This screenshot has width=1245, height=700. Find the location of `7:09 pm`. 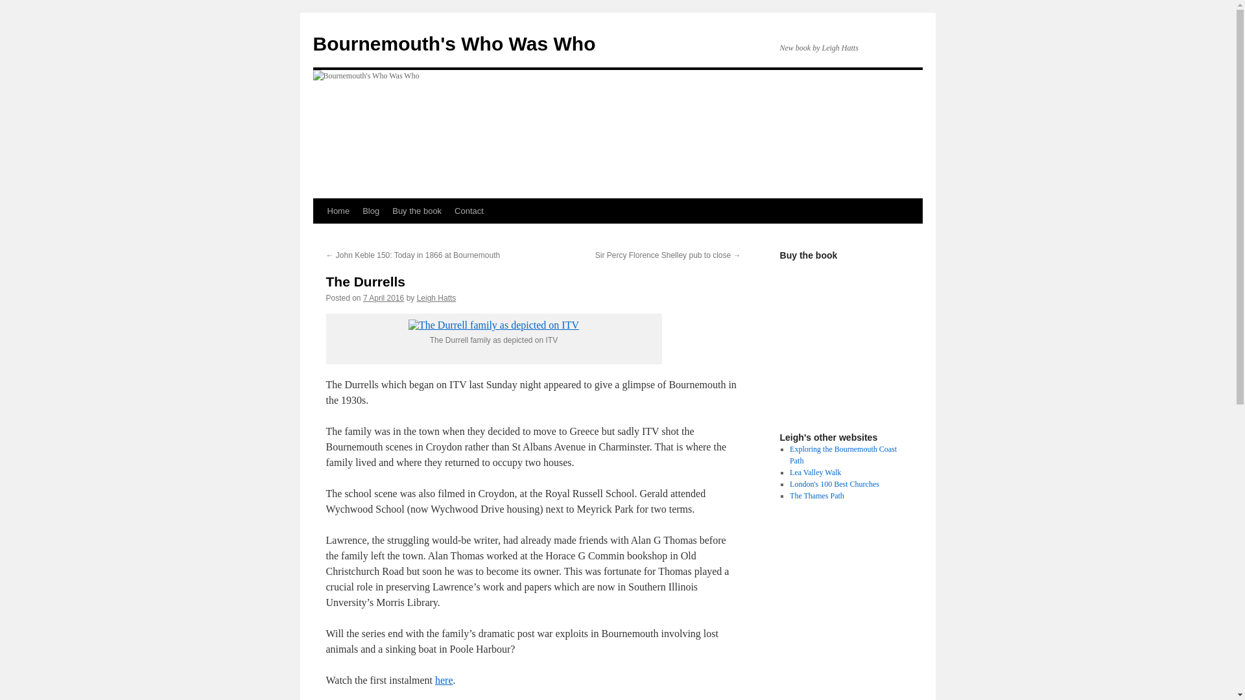

7:09 pm is located at coordinates (383, 297).